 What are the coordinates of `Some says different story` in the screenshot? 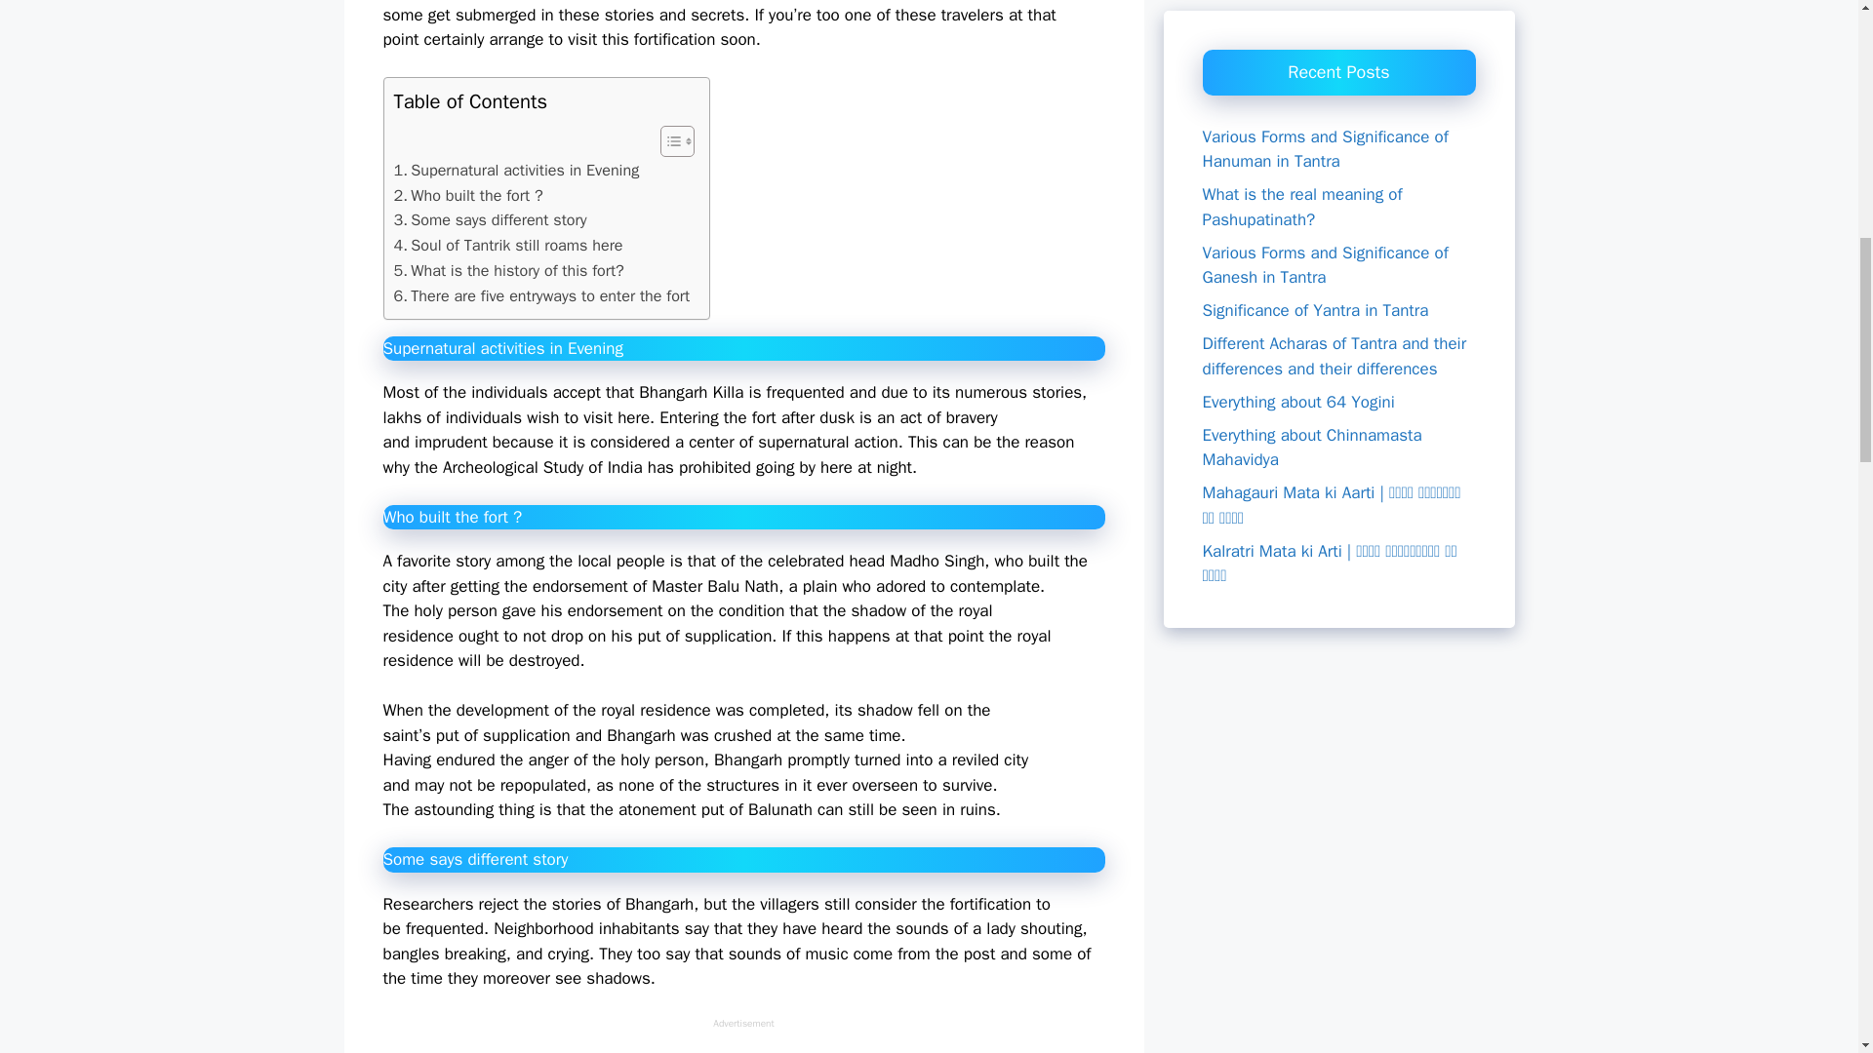 It's located at (490, 219).